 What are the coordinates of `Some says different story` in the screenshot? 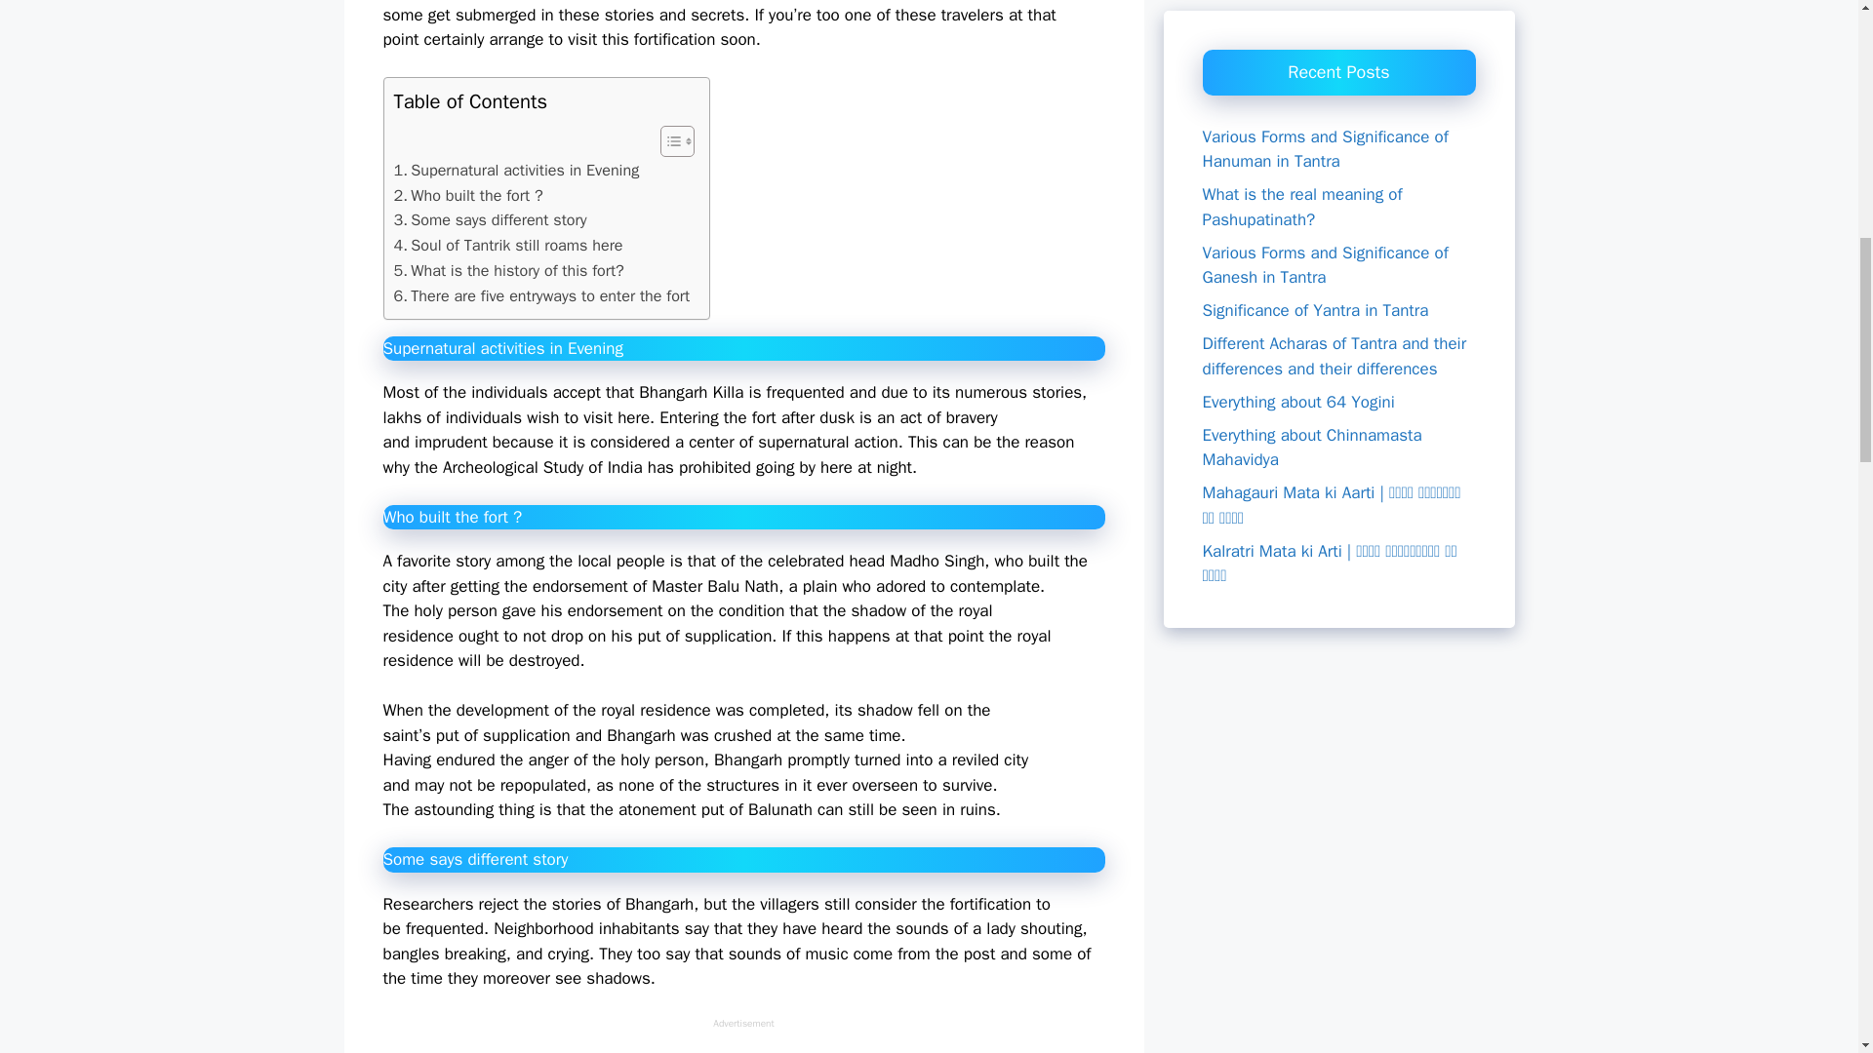 It's located at (490, 219).